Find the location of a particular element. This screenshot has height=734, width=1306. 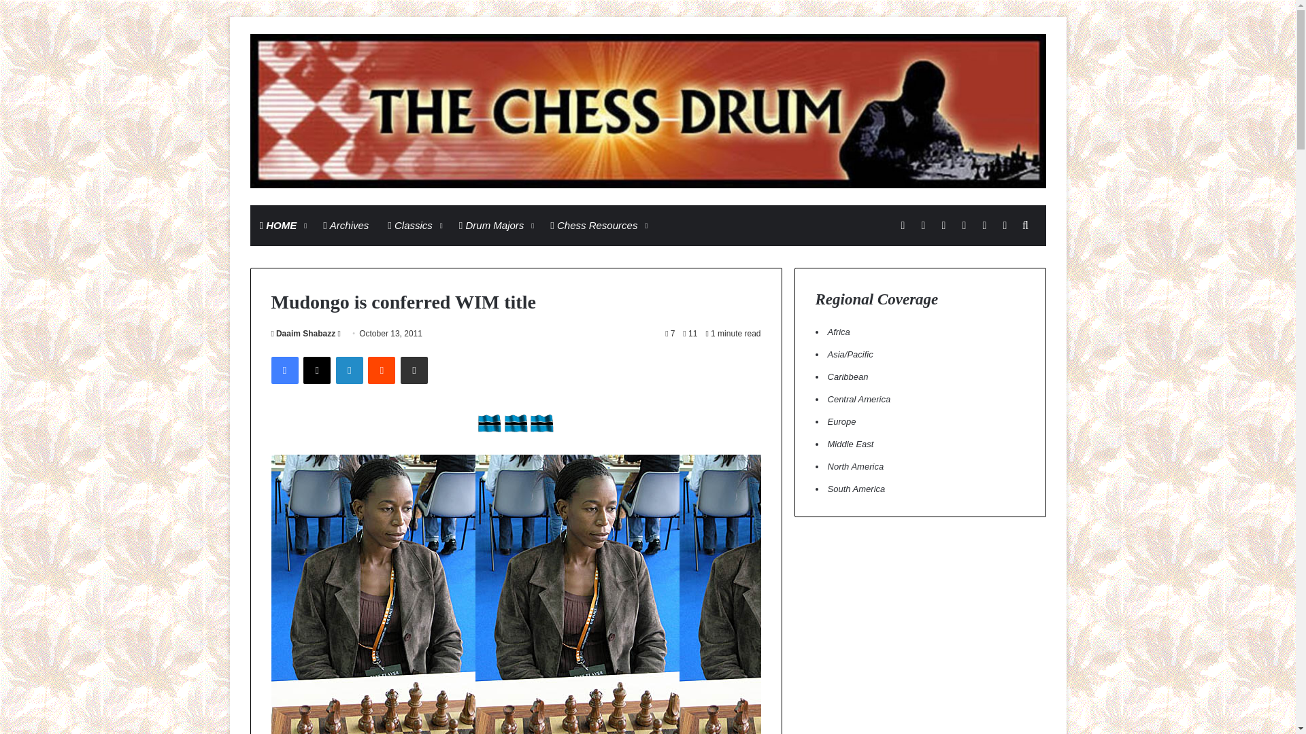

LinkedIn is located at coordinates (349, 370).